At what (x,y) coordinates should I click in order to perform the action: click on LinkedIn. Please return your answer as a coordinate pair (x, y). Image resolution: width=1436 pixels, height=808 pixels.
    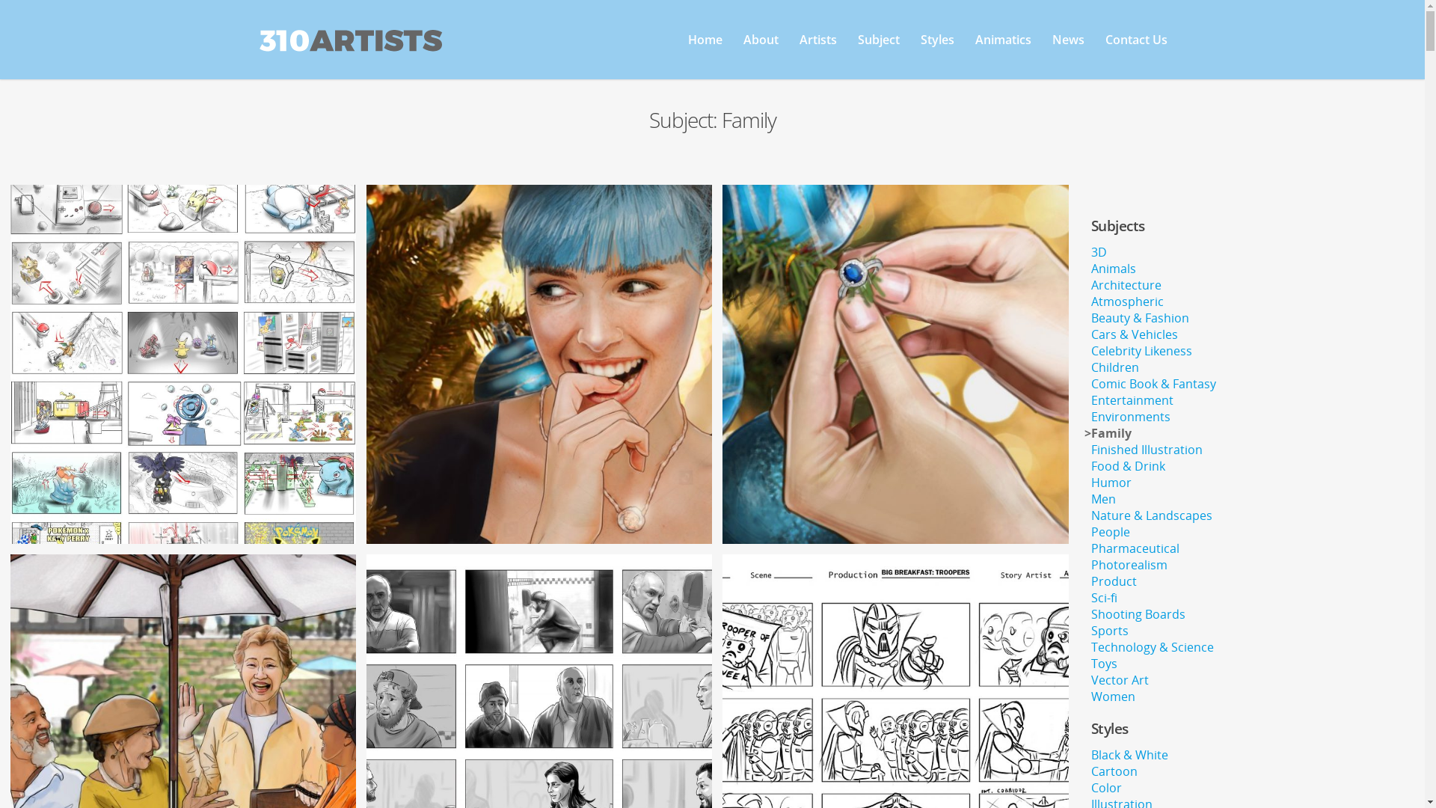
    Looking at the image, I should click on (594, 646).